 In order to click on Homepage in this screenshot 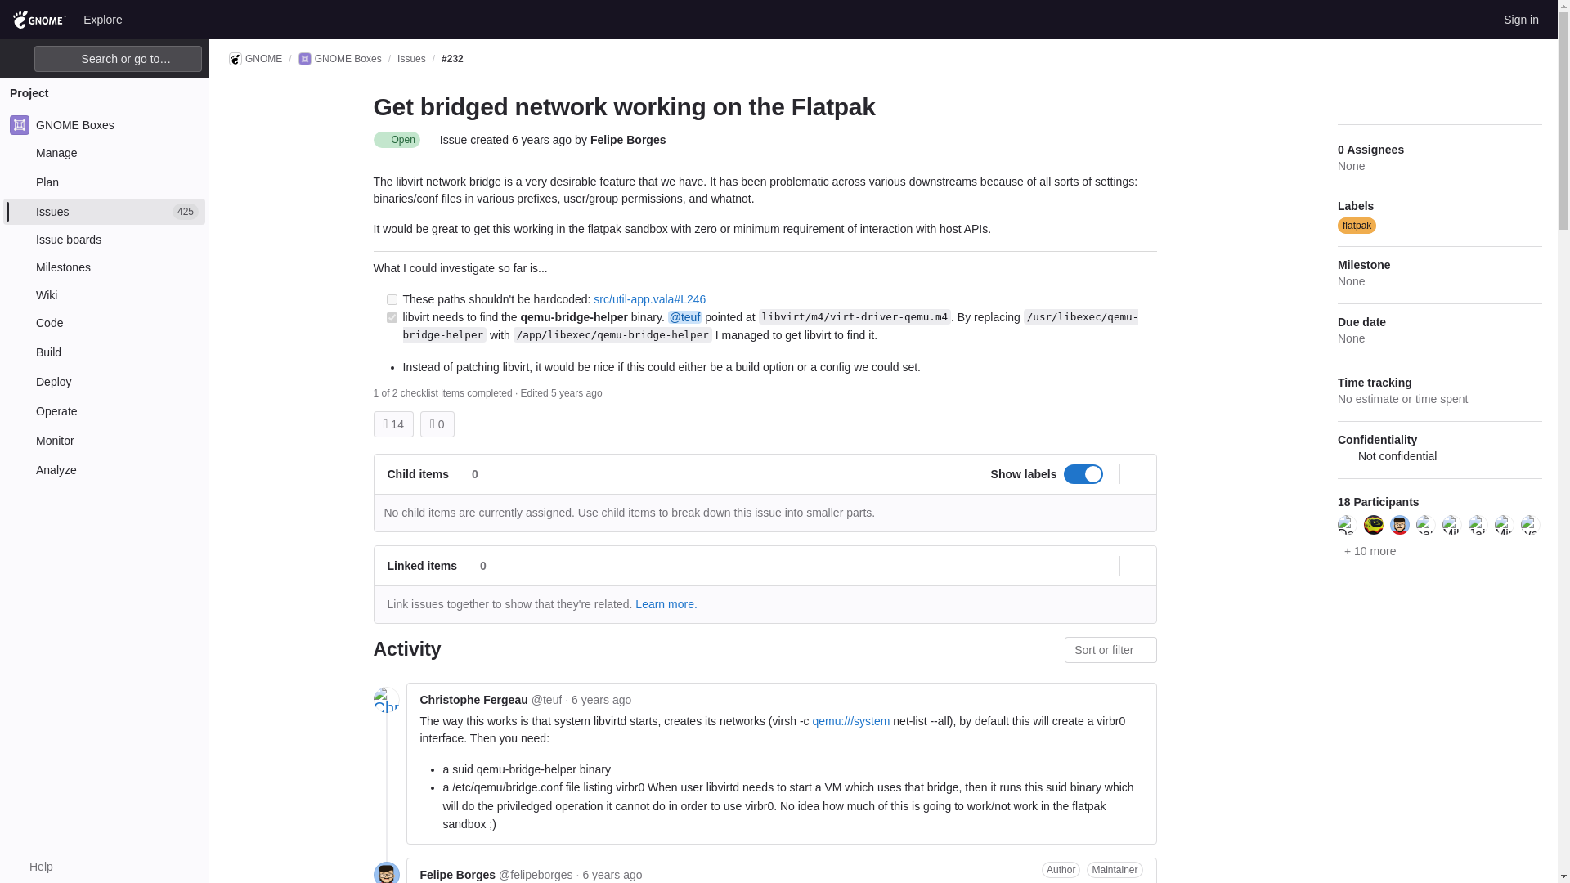, I will do `click(39, 19)`.